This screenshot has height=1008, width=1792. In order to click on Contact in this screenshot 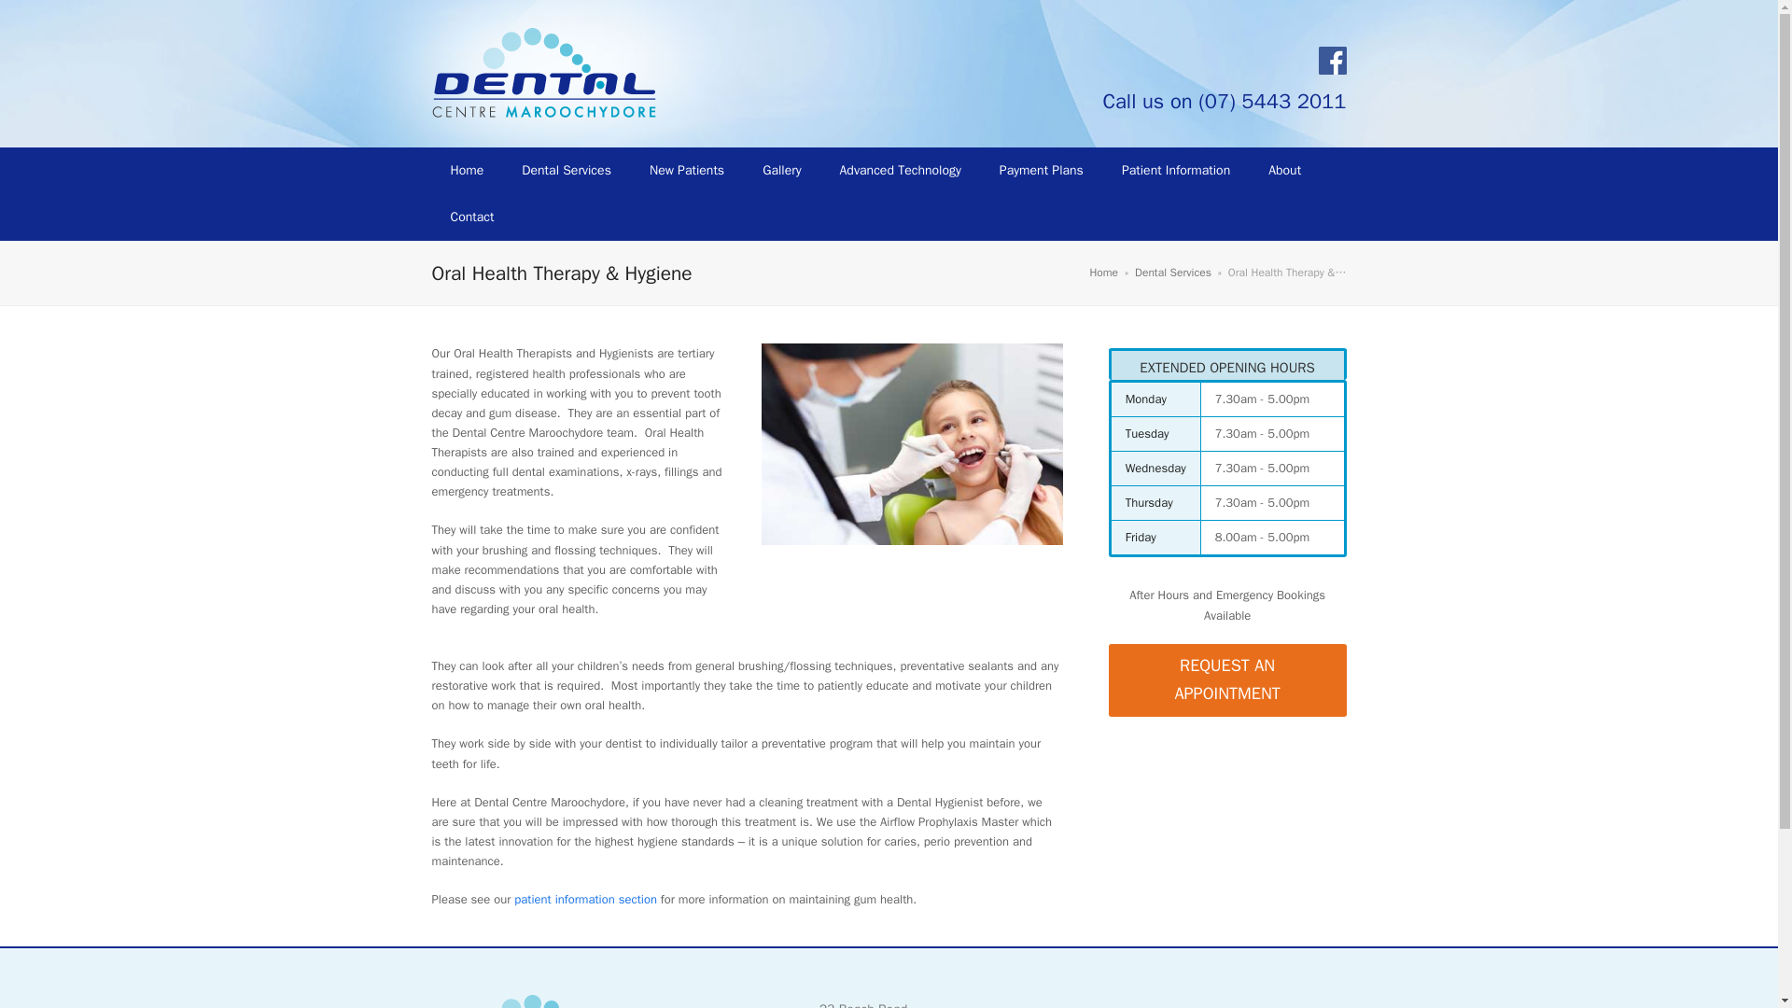, I will do `click(472, 217)`.